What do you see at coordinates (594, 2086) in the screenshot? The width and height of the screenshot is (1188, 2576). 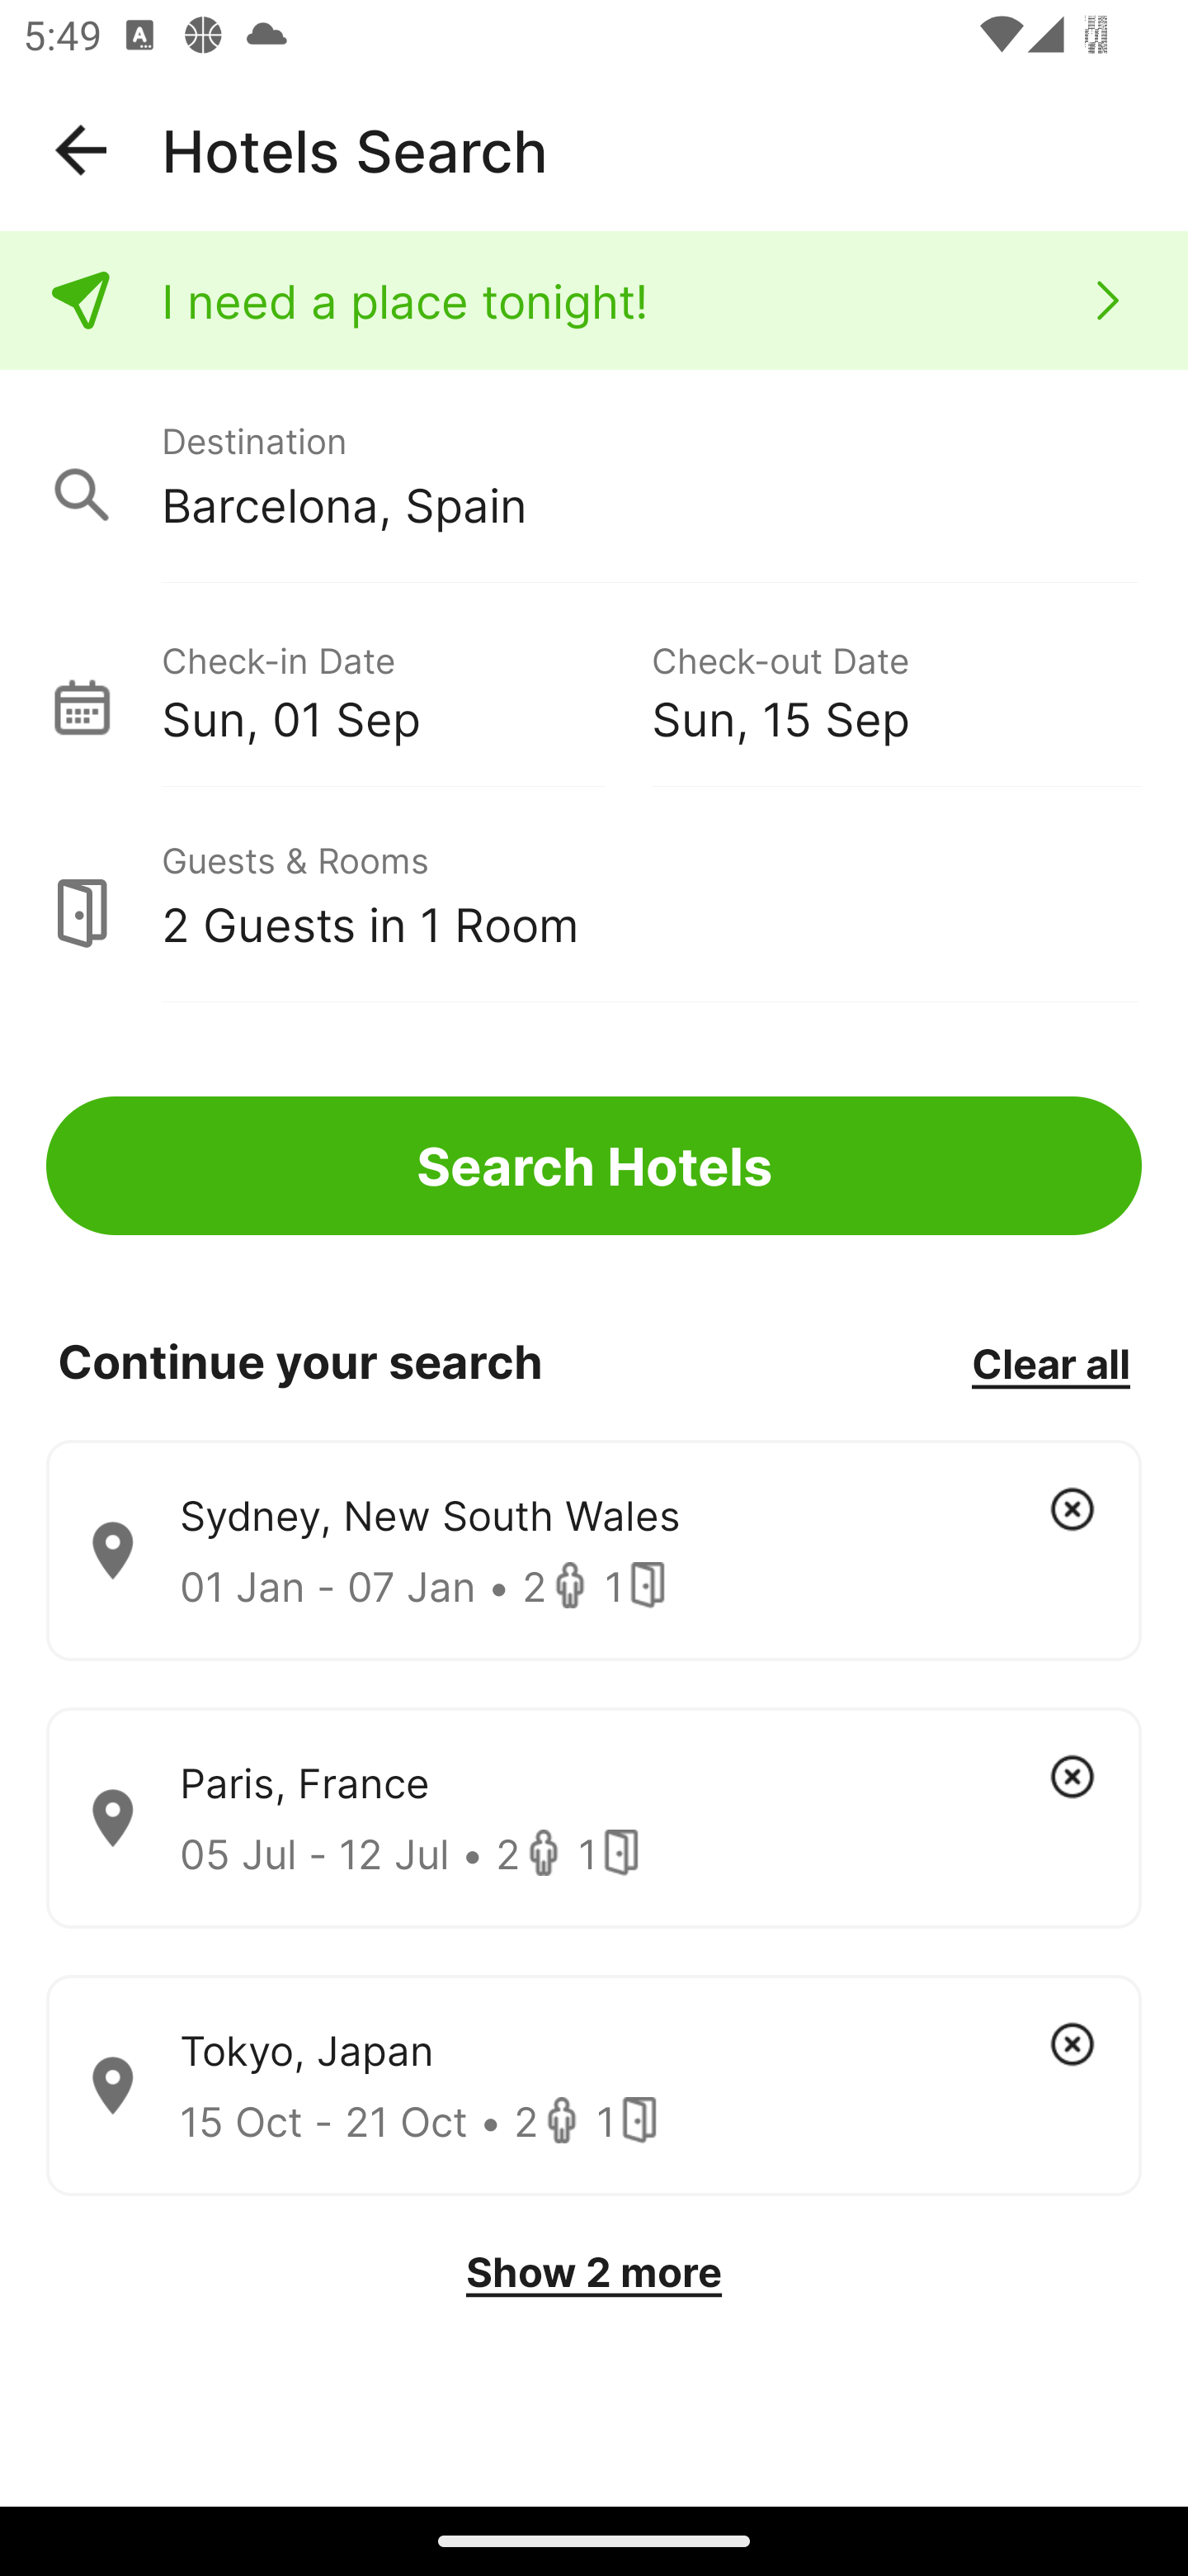 I see `Tokyo, Japan 15 Oct - 21 Oct • 2  1 ` at bounding box center [594, 2086].